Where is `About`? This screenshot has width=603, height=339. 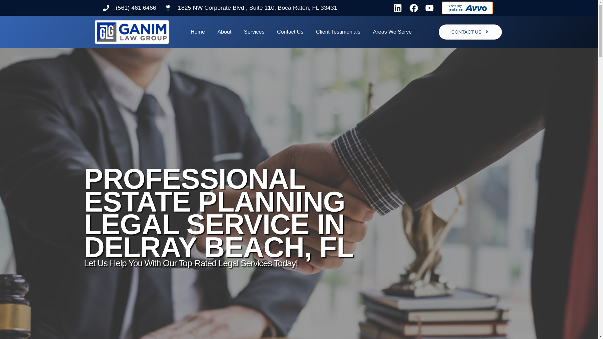
About is located at coordinates (224, 32).